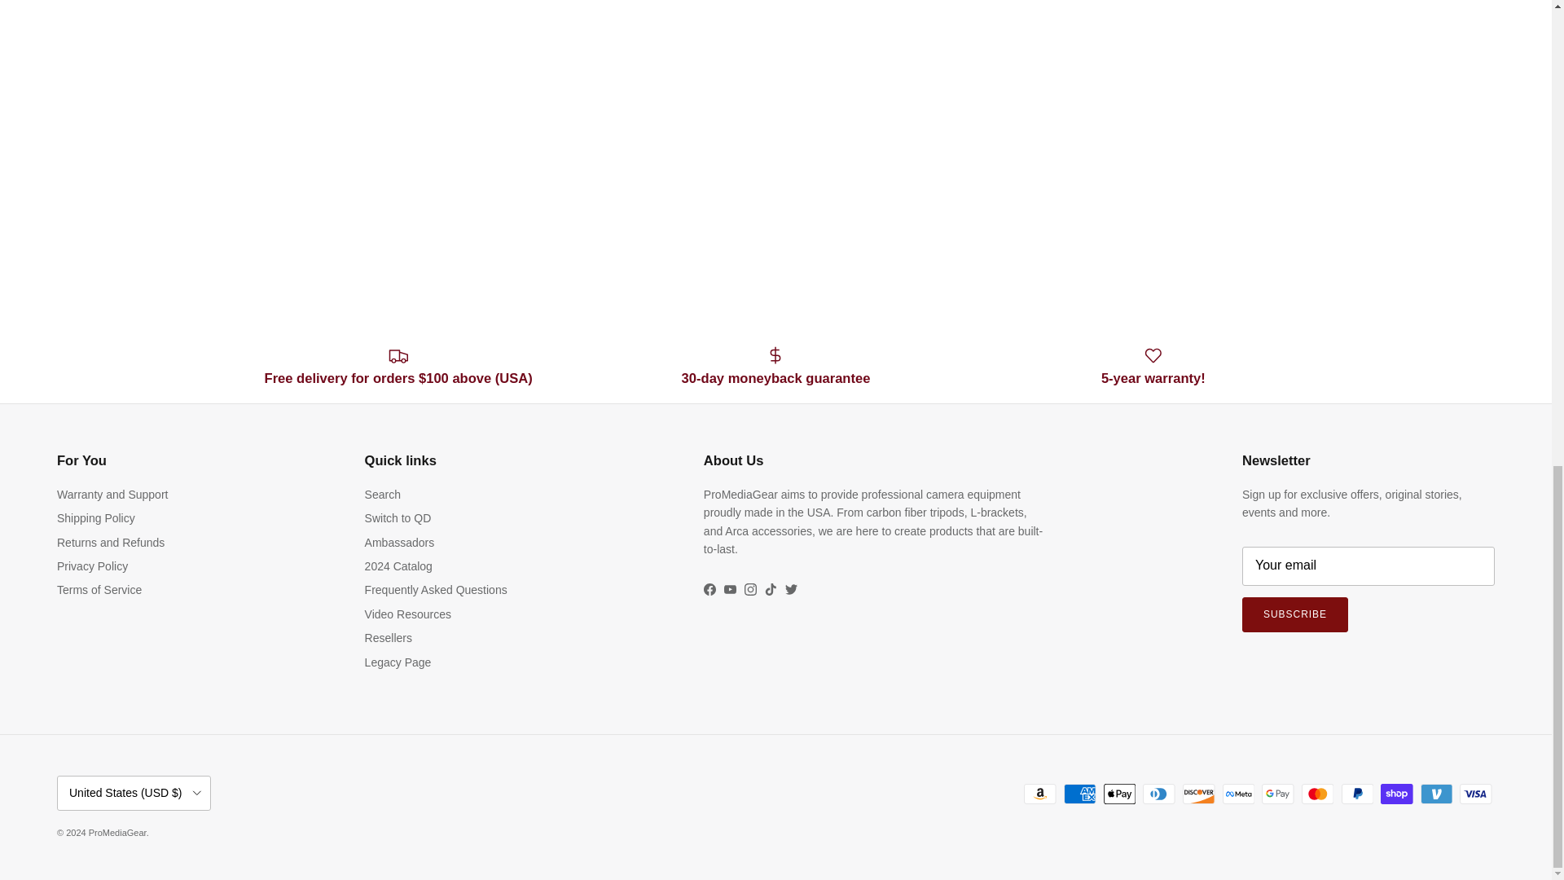 Image resolution: width=1564 pixels, height=880 pixels. Describe the element at coordinates (730, 590) in the screenshot. I see `ProMediaGear on YouTube` at that location.